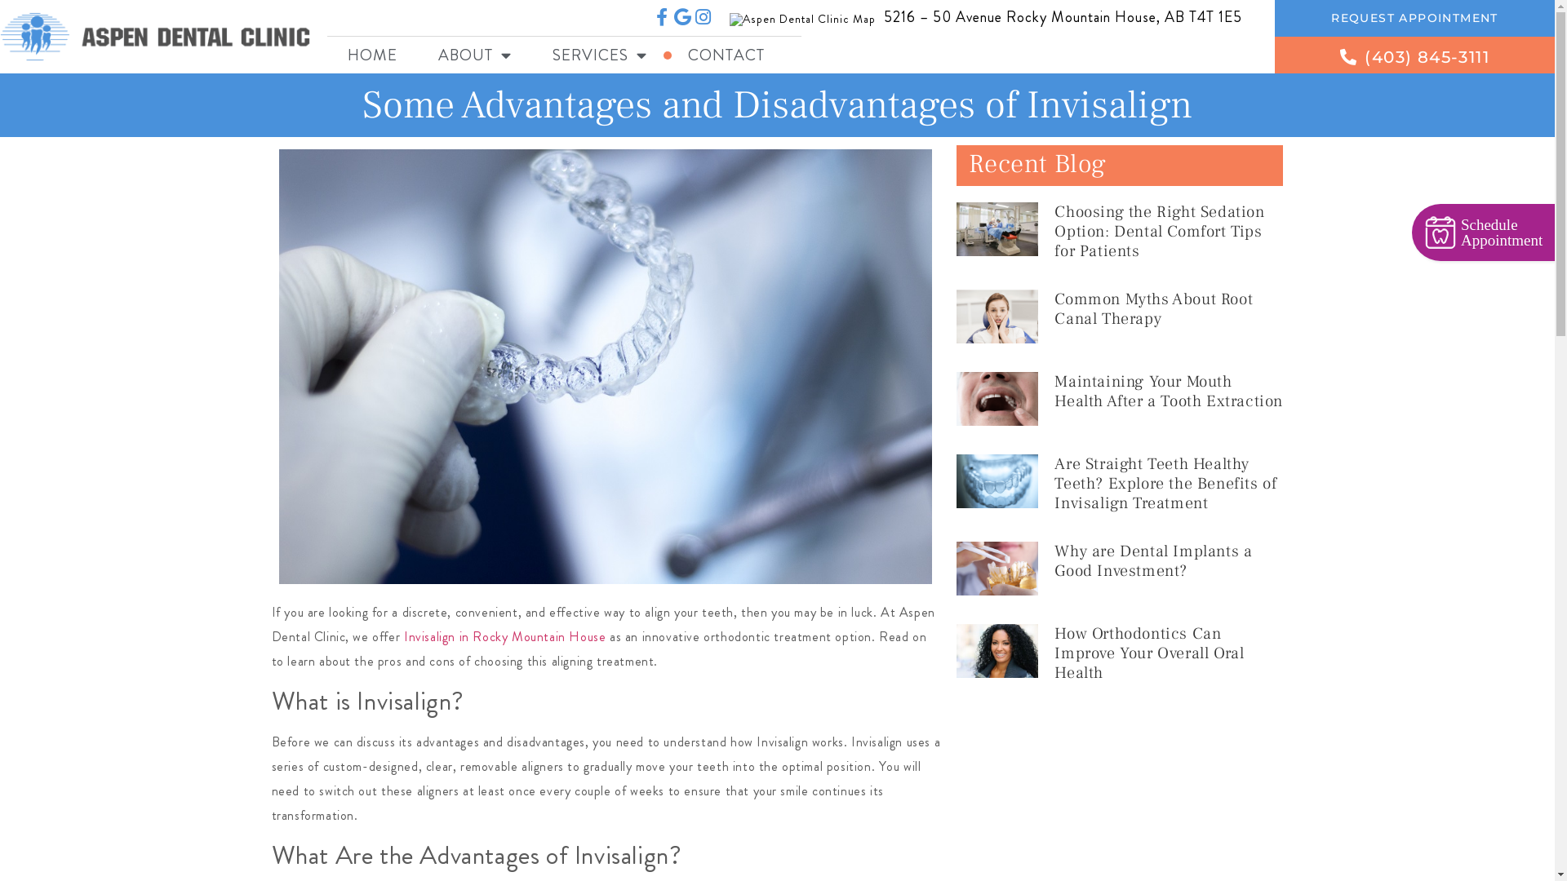  Describe the element at coordinates (1415, 18) in the screenshot. I see `REQUEST APPOINTMENT` at that location.